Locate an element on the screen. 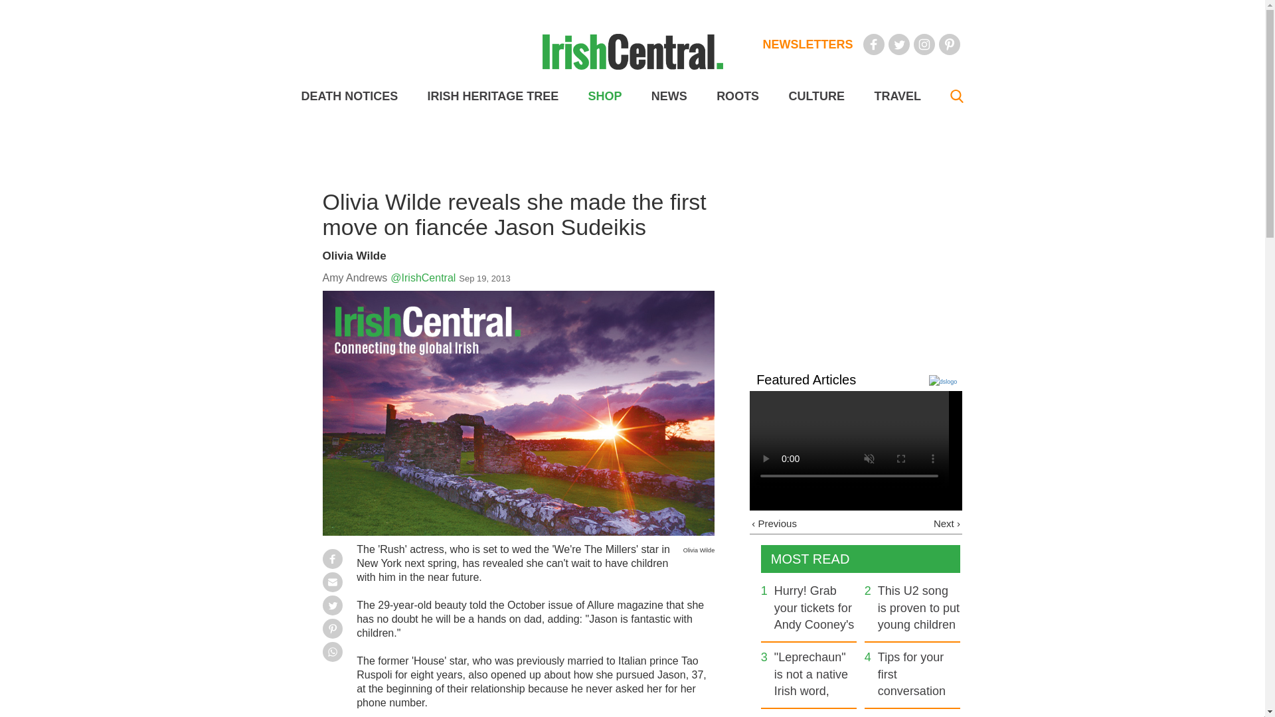 The image size is (1275, 717). TRAVEL is located at coordinates (896, 96).